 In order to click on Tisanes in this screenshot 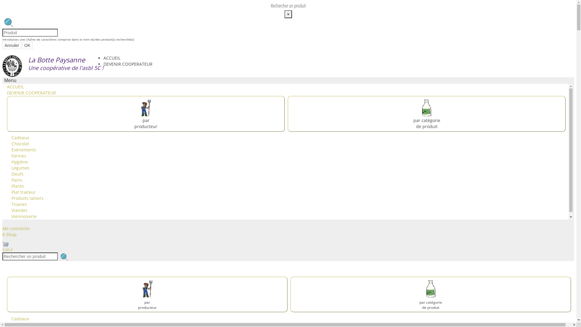, I will do `click(19, 204)`.